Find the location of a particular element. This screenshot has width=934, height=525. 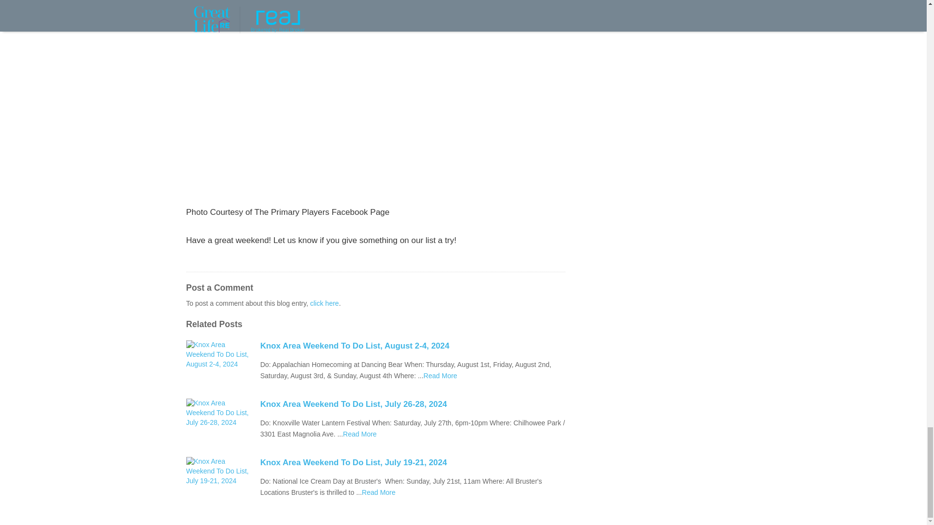

Great Life RE Weekend To Do List, December 21-23 is located at coordinates (378, 492).